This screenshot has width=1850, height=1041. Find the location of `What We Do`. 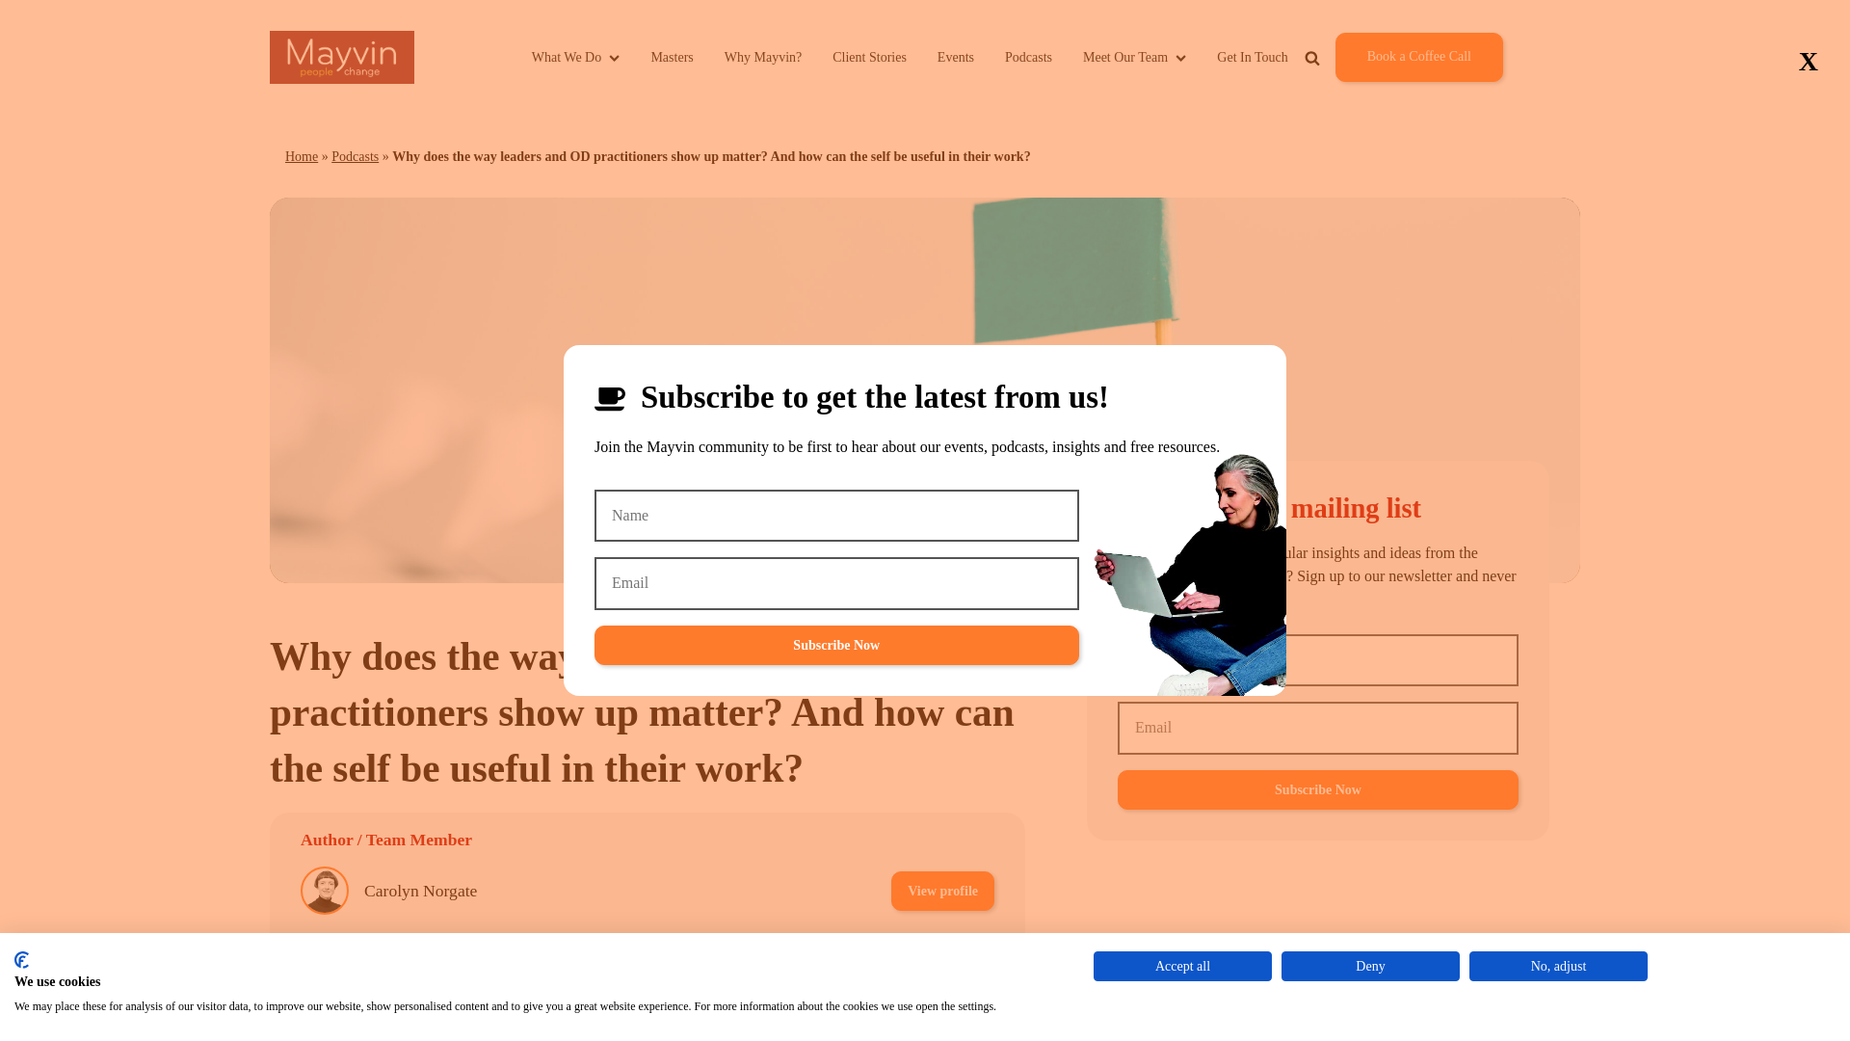

What We Do is located at coordinates (576, 57).